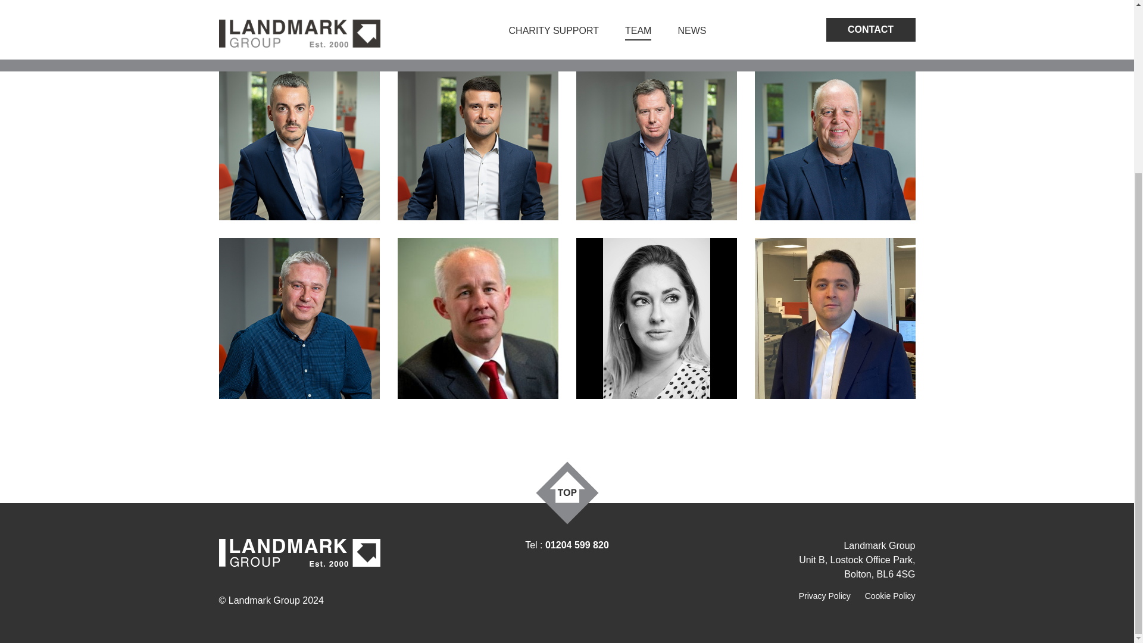 This screenshot has height=643, width=1143. What do you see at coordinates (890, 595) in the screenshot?
I see `Cookie Policy` at bounding box center [890, 595].